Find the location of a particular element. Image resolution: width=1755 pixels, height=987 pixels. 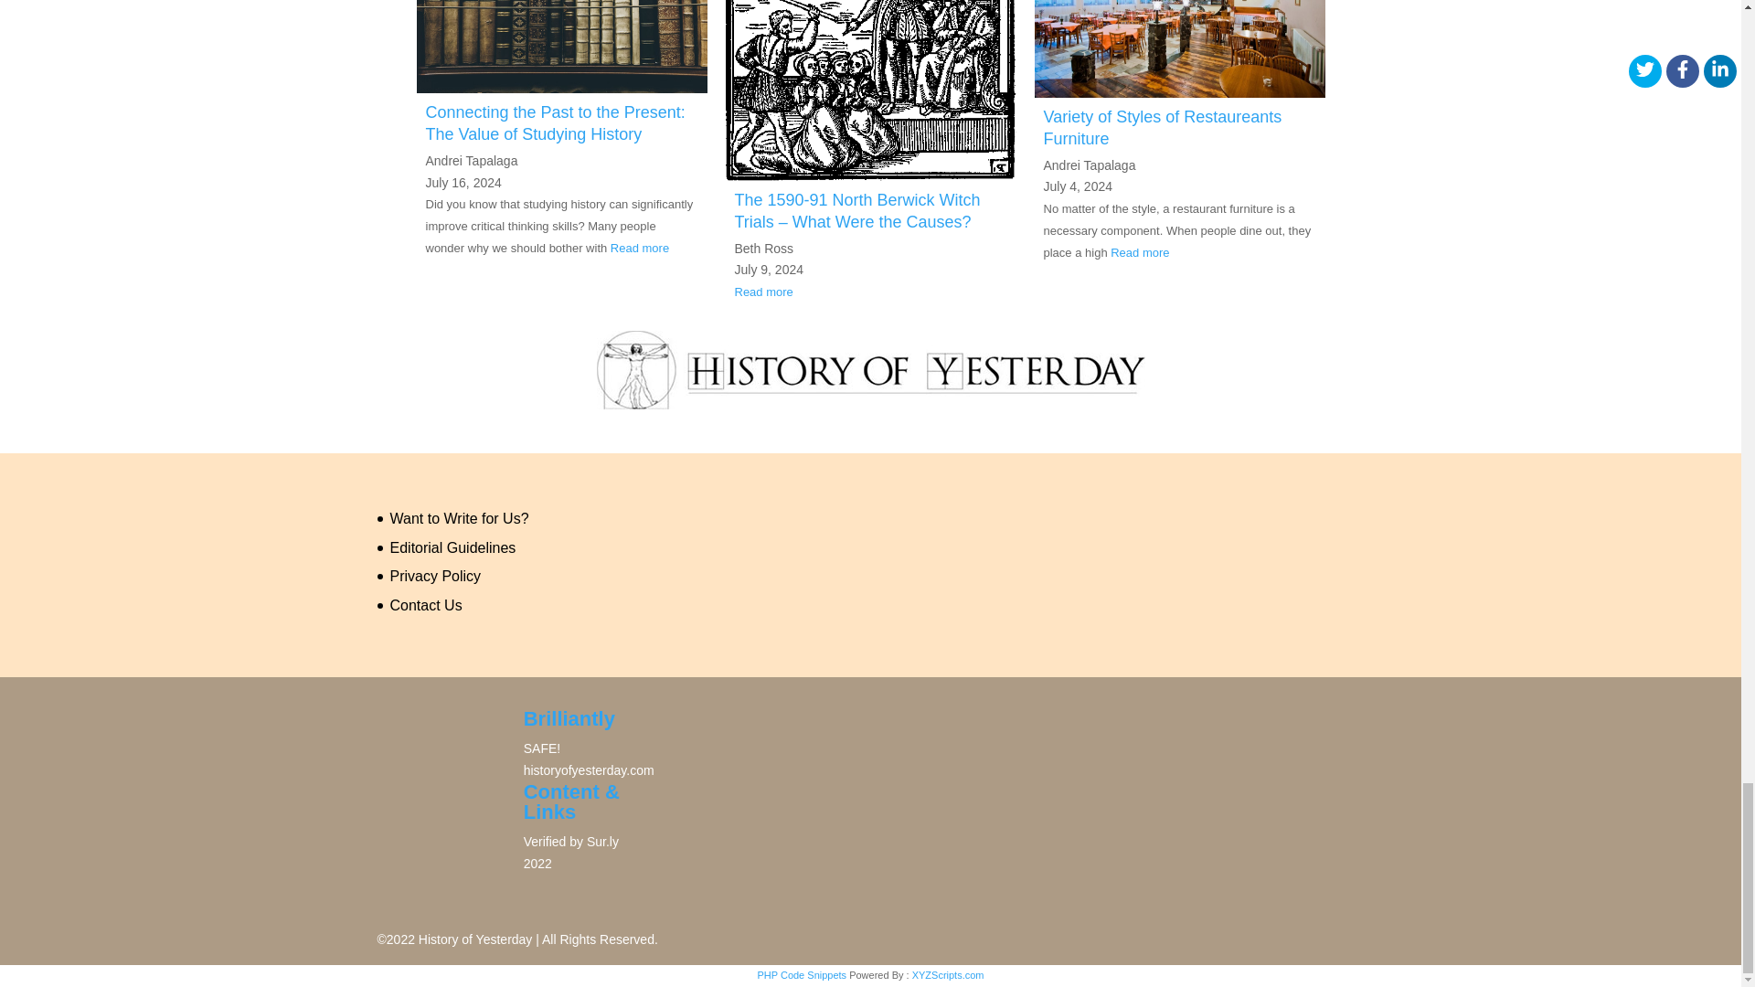

Insert PHP Snippet Wordpress Plugin is located at coordinates (801, 974).